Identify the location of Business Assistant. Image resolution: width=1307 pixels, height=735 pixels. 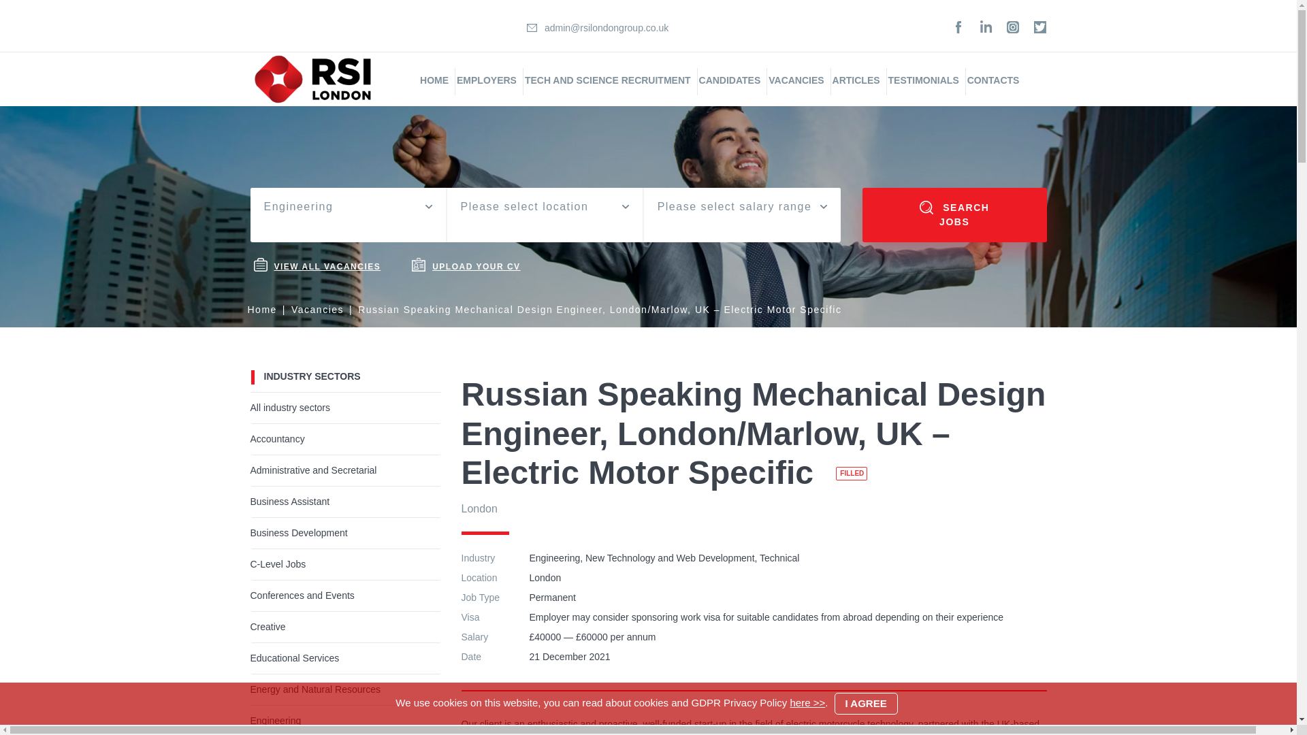
(346, 502).